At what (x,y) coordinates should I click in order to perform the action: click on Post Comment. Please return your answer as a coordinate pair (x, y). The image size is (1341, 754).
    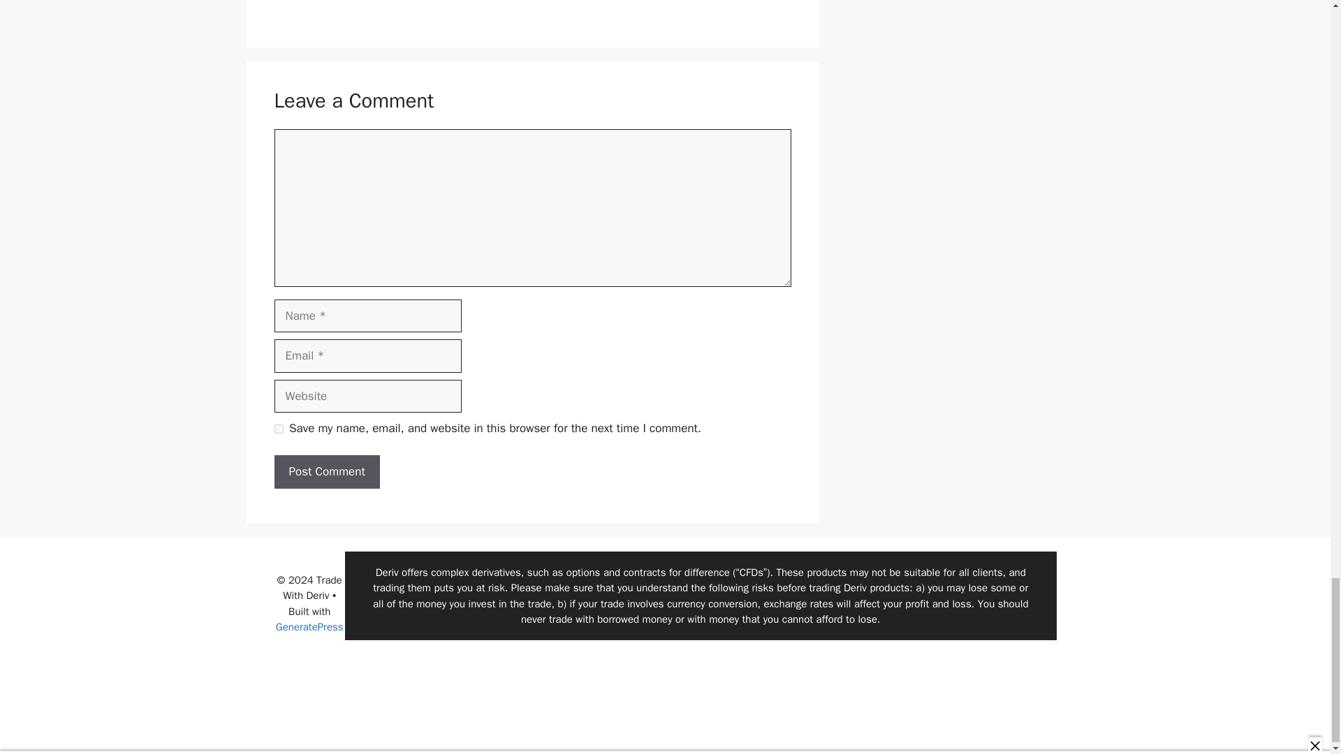
    Looking at the image, I should click on (326, 472).